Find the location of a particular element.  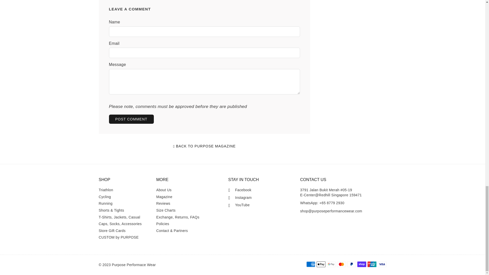

Purpose Performance Wear on Instagram is located at coordinates (240, 198).